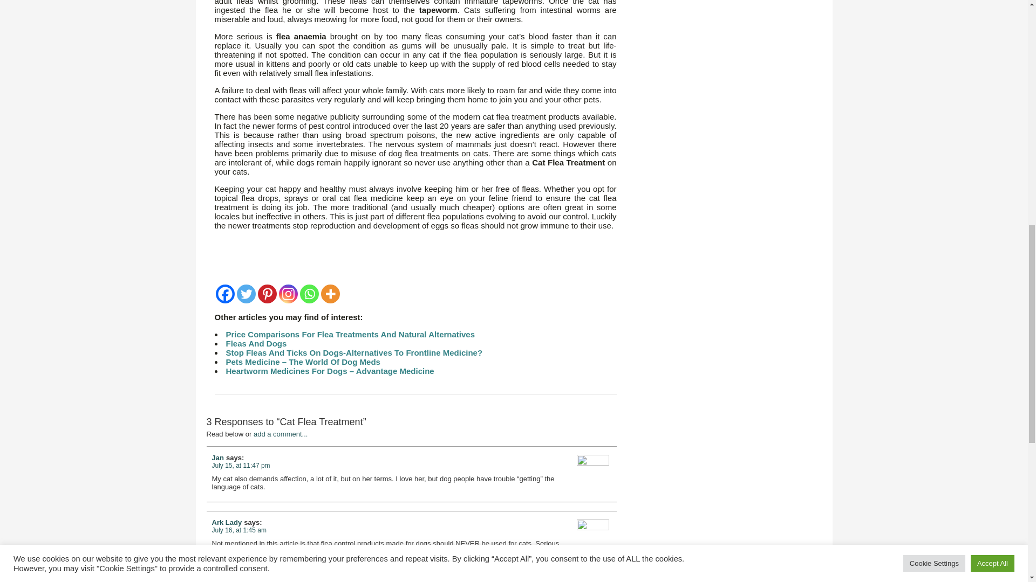  Describe the element at coordinates (217, 458) in the screenshot. I see `Jan` at that location.